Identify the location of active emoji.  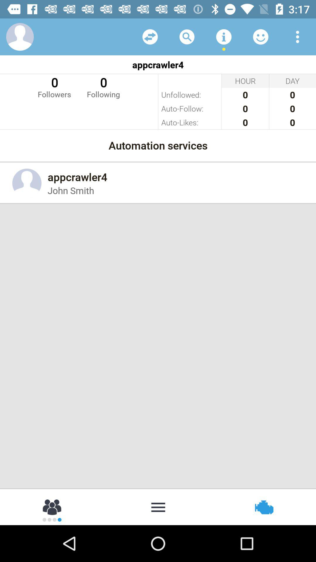
(261, 37).